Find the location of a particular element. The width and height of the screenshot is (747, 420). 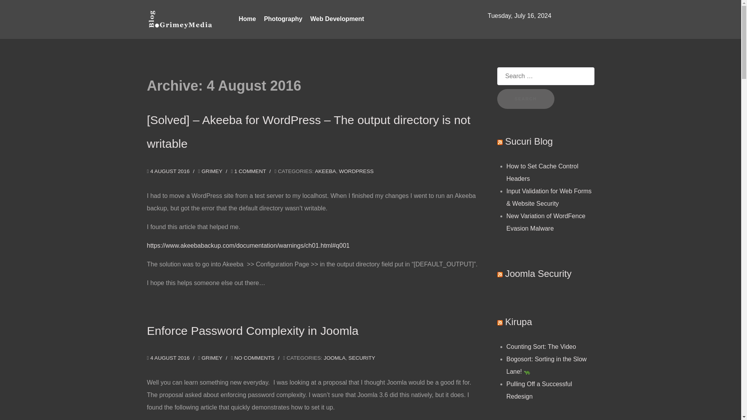

Web Development is located at coordinates (337, 19).